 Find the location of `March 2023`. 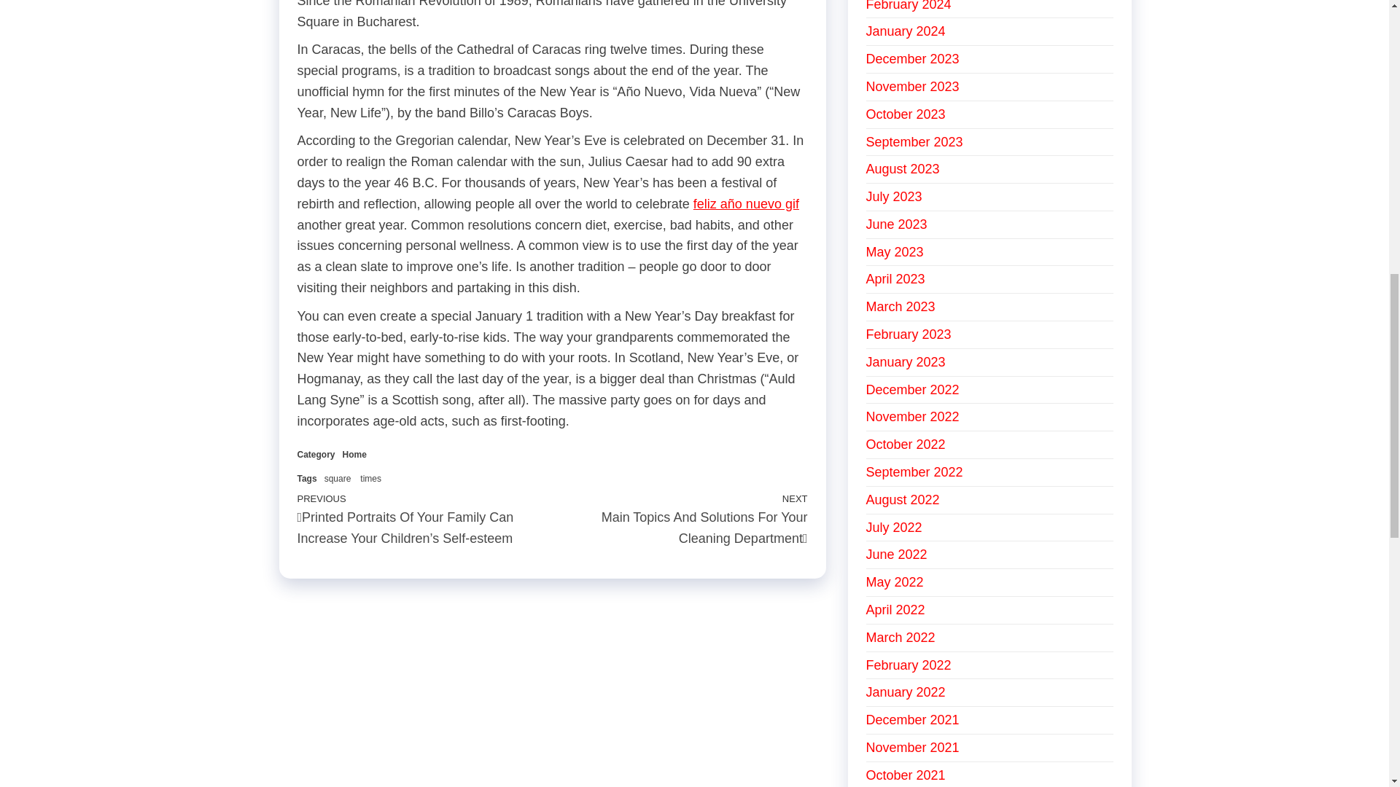

March 2023 is located at coordinates (901, 306).